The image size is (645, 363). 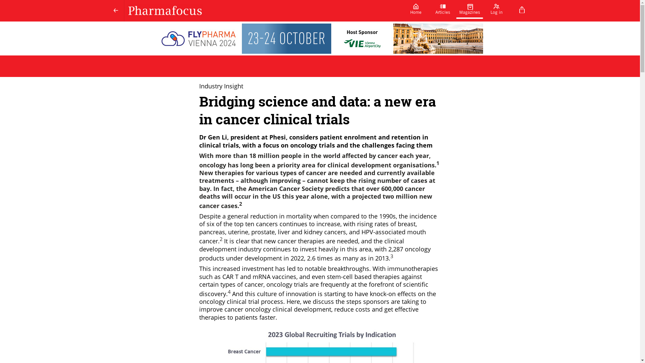 What do you see at coordinates (416, 11) in the screenshot?
I see `Home` at bounding box center [416, 11].